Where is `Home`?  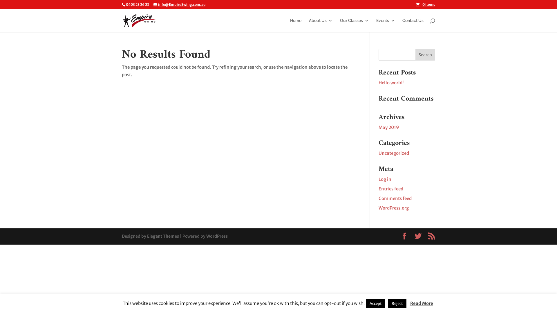 Home is located at coordinates (296, 26).